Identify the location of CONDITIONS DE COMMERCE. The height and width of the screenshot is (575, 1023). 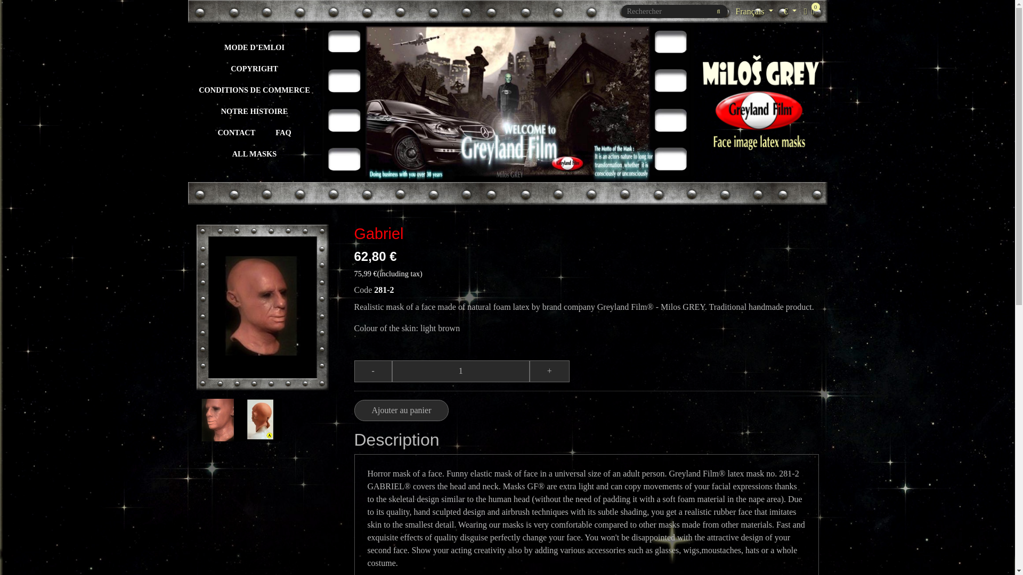
(254, 89).